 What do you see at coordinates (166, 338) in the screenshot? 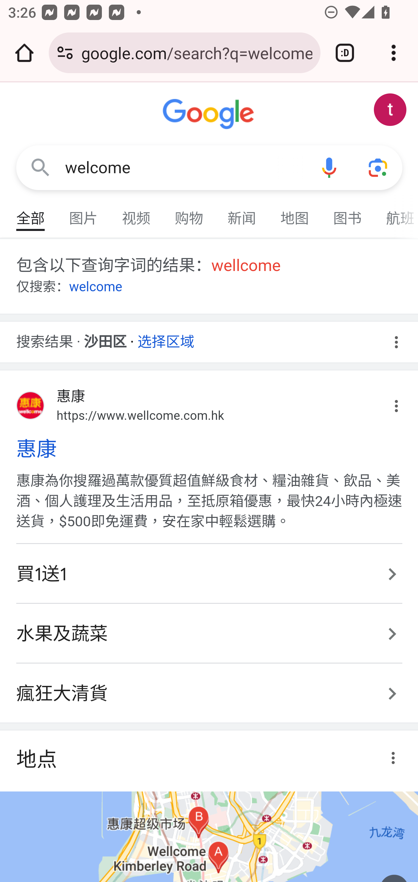
I see `选择区域` at bounding box center [166, 338].